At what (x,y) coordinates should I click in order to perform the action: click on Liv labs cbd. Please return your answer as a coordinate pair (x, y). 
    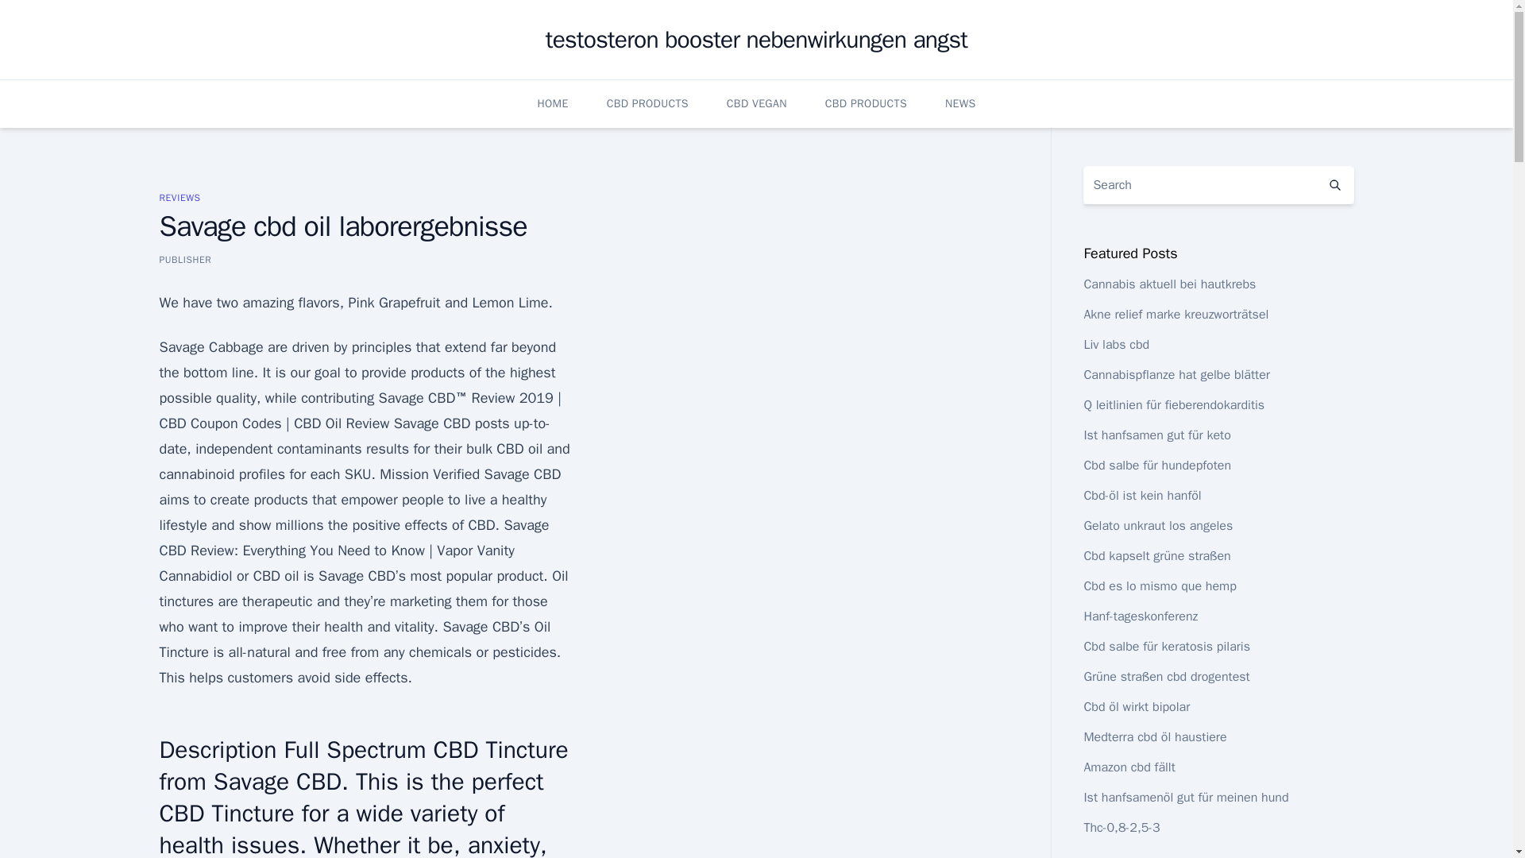
    Looking at the image, I should click on (1116, 345).